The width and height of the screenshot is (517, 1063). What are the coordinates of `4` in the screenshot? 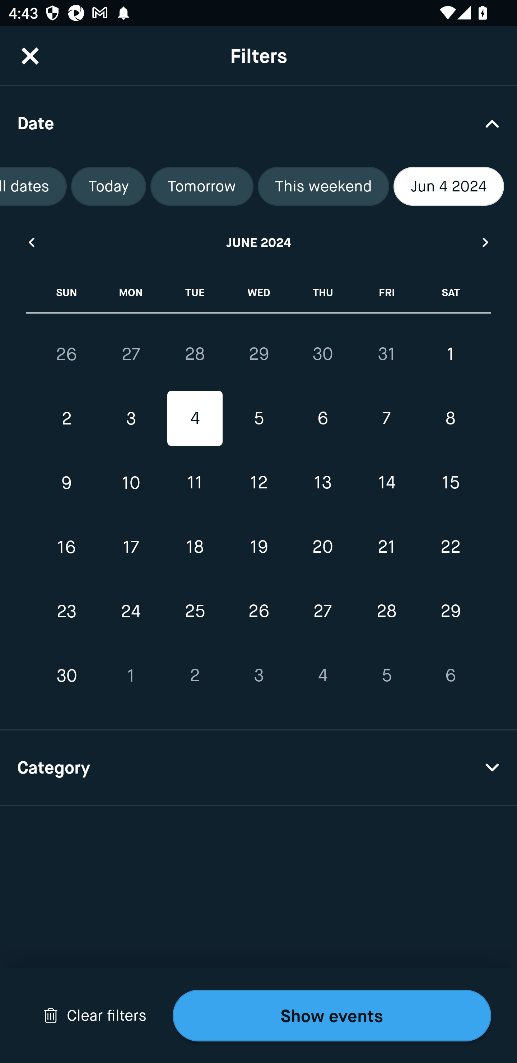 It's located at (195, 419).